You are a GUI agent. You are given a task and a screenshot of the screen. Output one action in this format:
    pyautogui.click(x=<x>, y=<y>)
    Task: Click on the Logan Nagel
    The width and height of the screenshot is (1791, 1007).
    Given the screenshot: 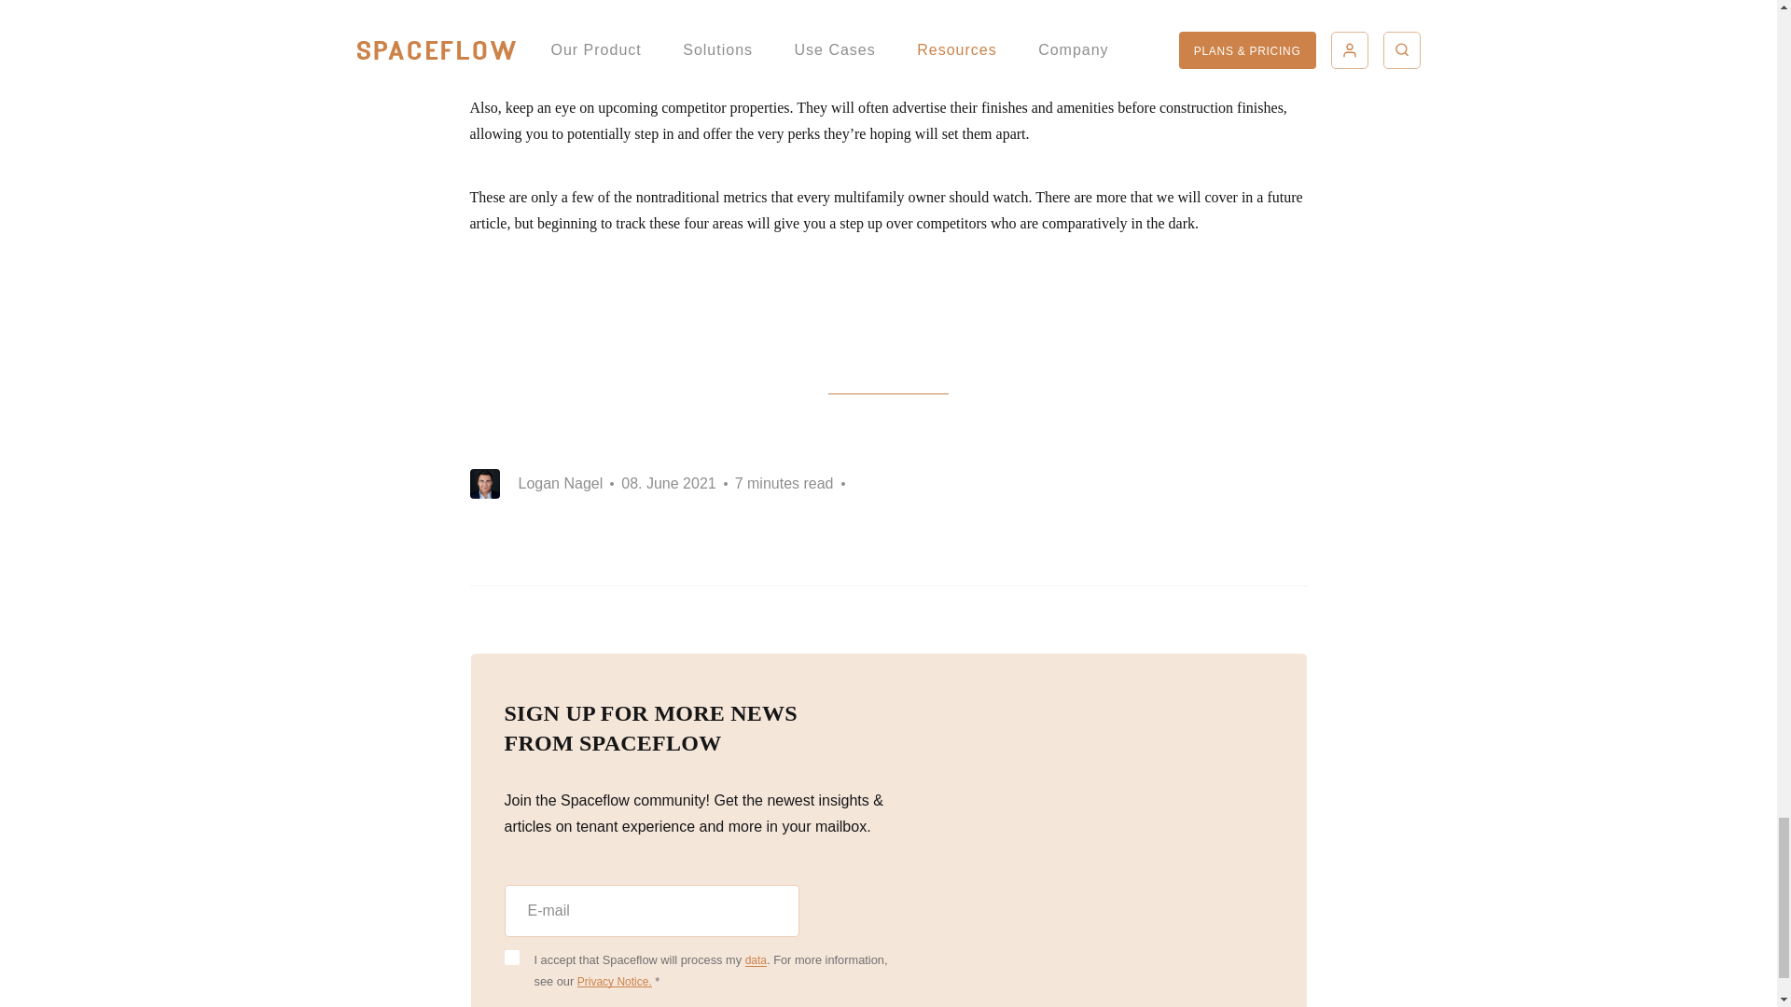 What is the action you would take?
    pyautogui.click(x=562, y=483)
    